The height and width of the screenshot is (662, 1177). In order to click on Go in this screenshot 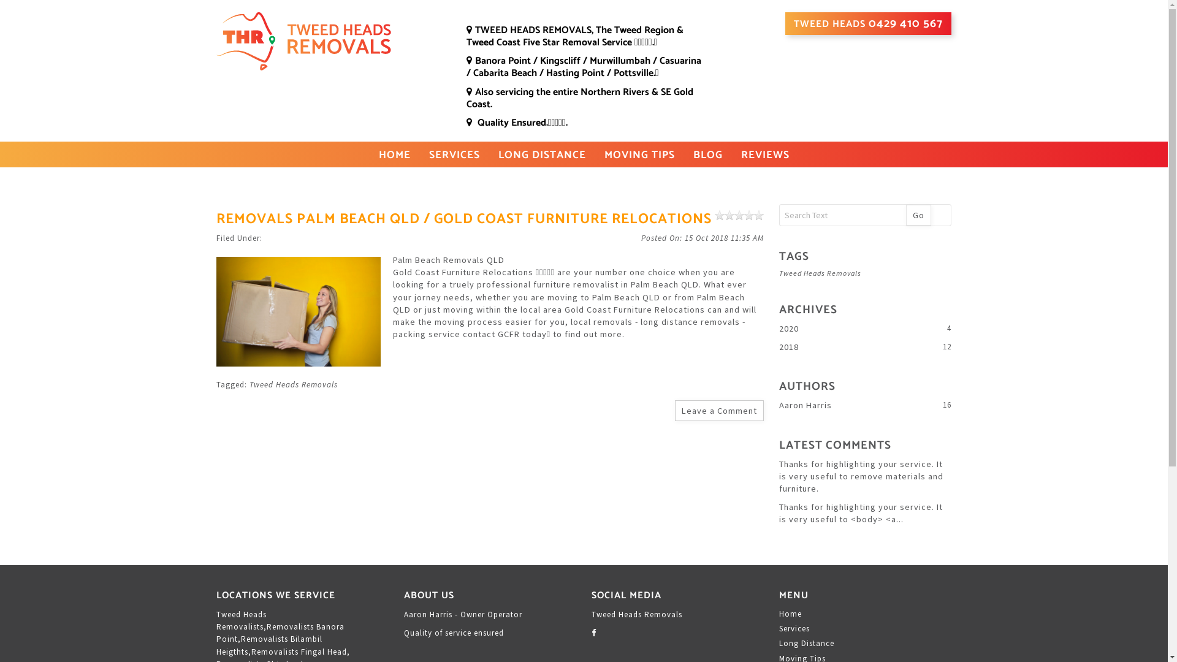, I will do `click(918, 215)`.